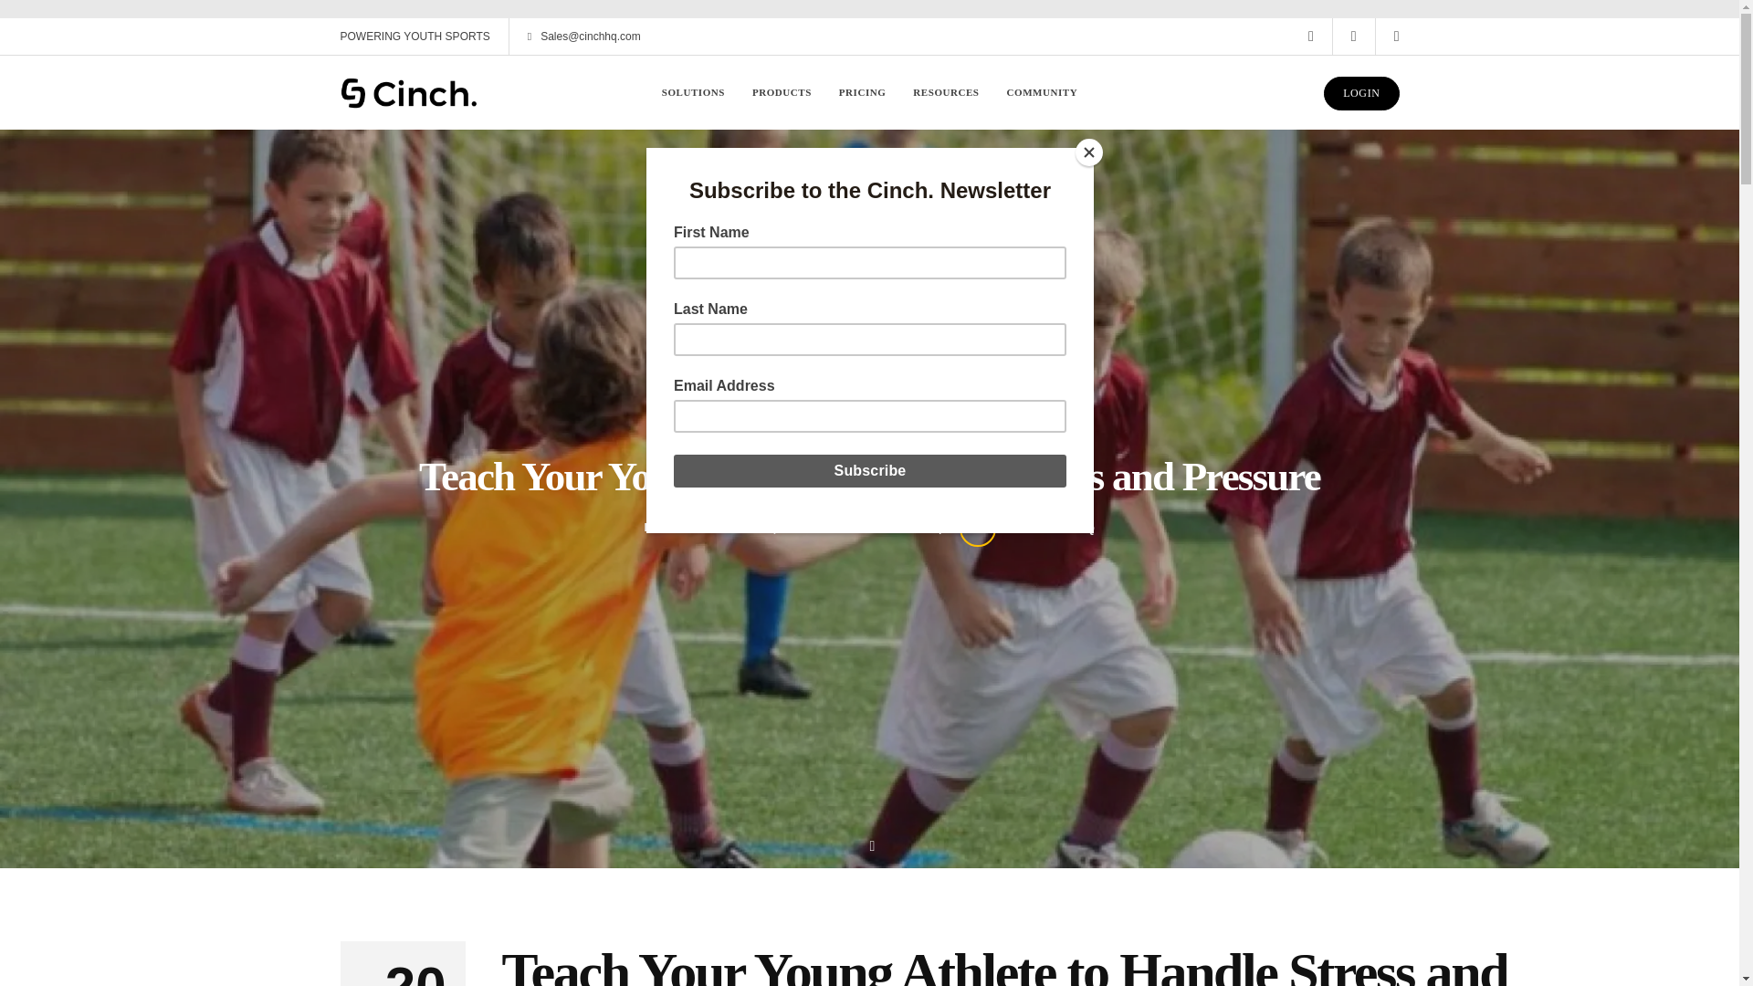 The image size is (1753, 986). I want to click on COMMUNITY, so click(1042, 91).